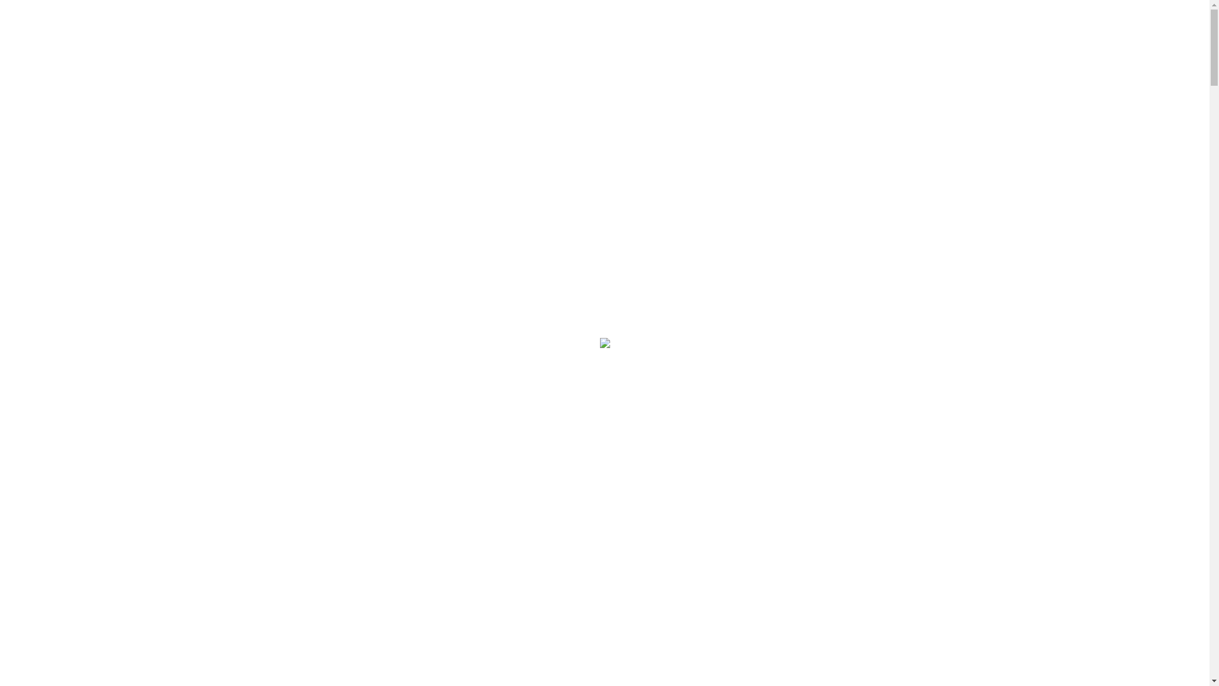  Describe the element at coordinates (57, 63) in the screenshot. I see `Contact Us` at that location.